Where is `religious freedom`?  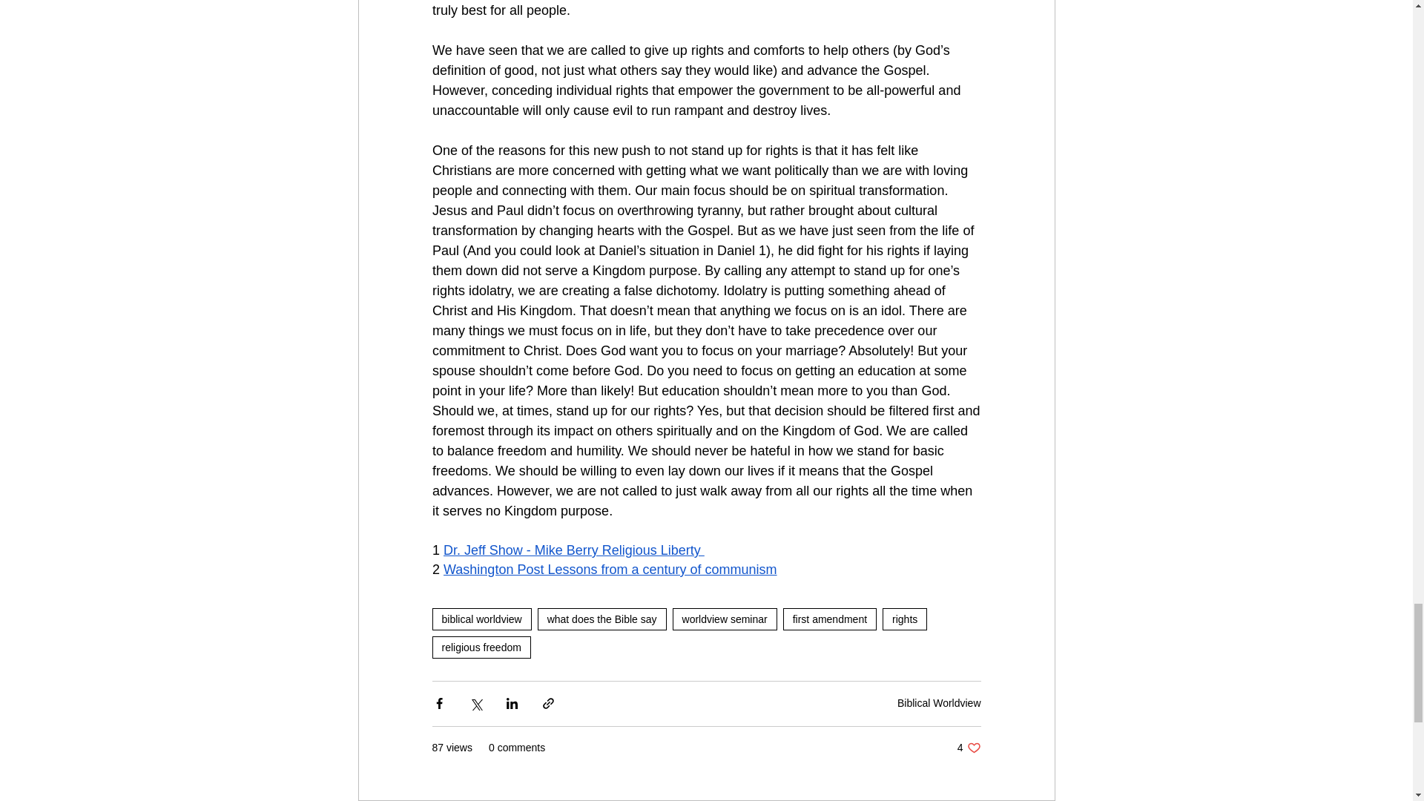 religious freedom is located at coordinates (969, 748).